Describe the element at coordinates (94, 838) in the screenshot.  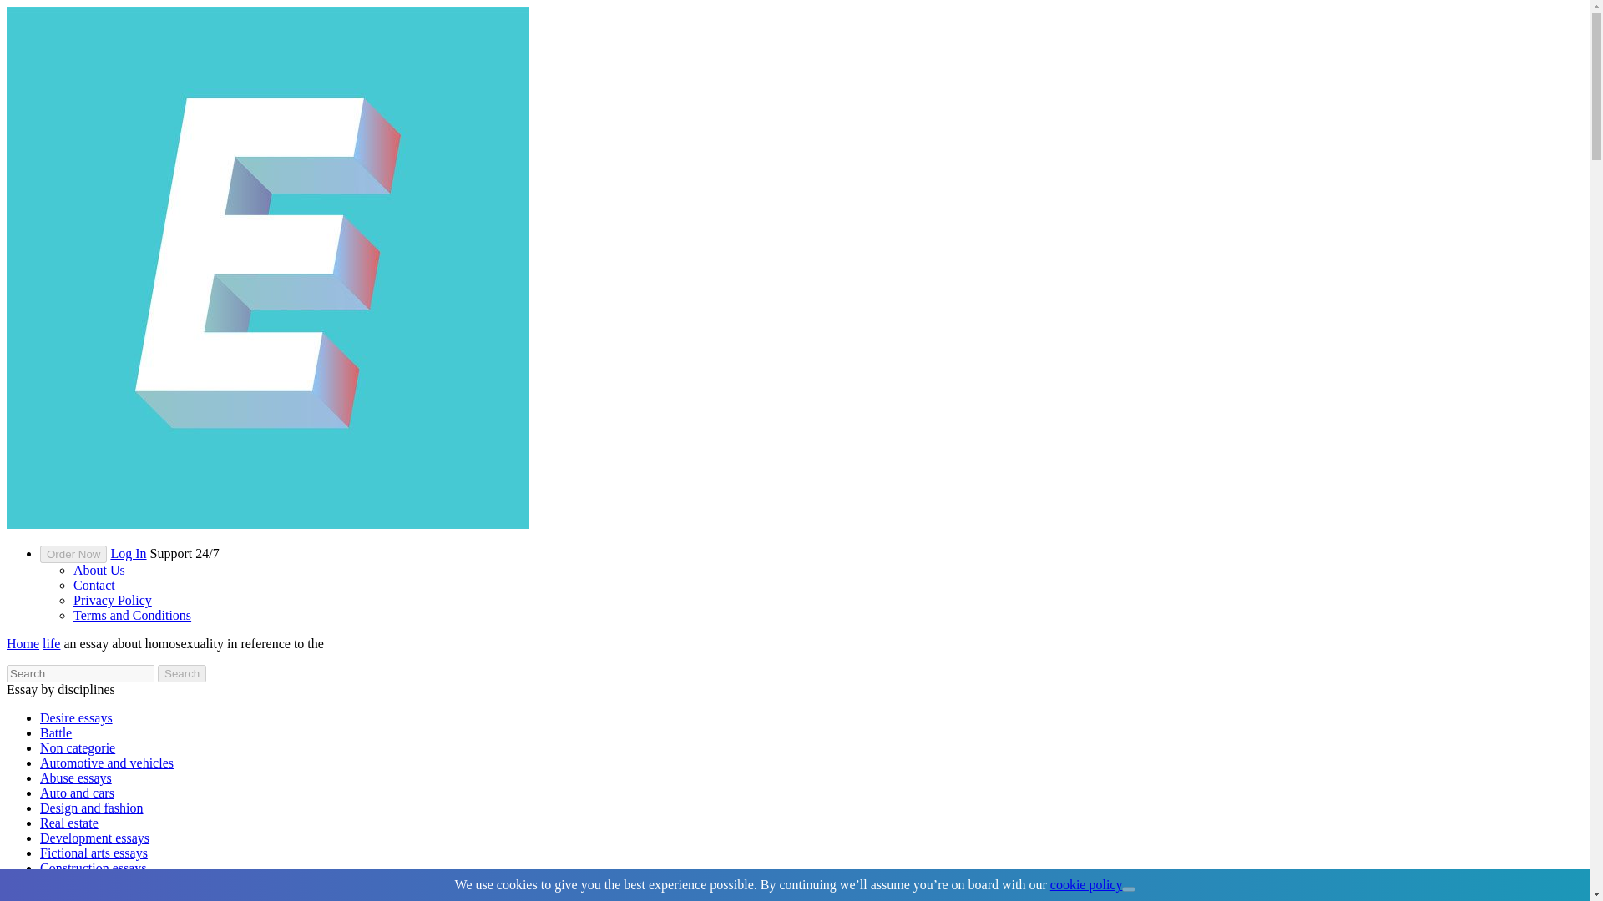
I see `Development essays` at that location.